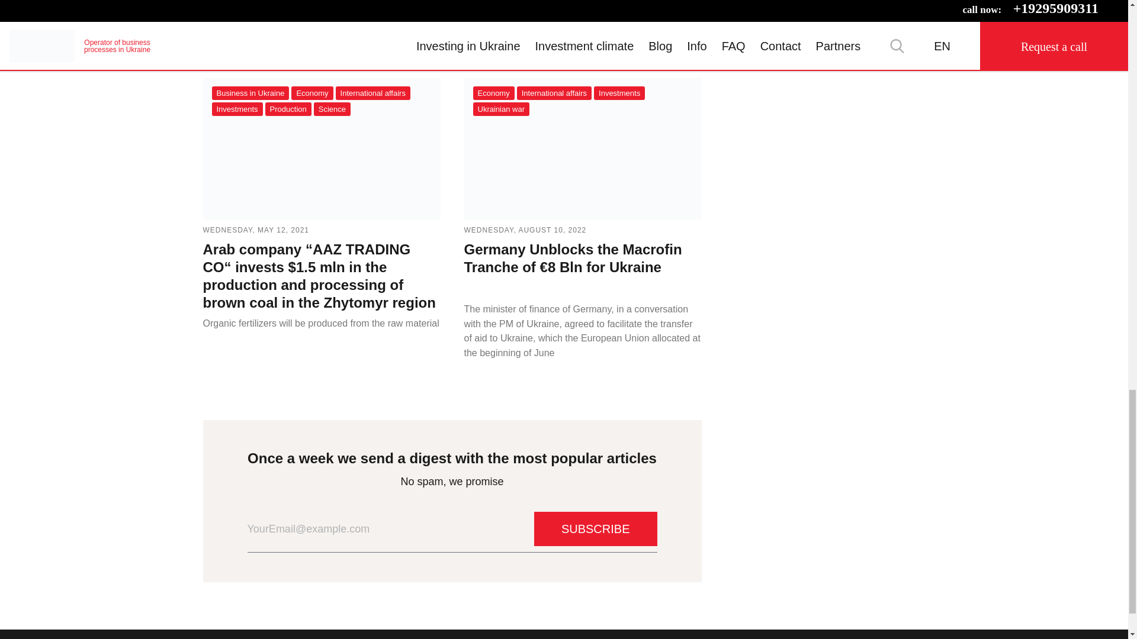 The width and height of the screenshot is (1137, 639). What do you see at coordinates (288, 109) in the screenshot?
I see `Production` at bounding box center [288, 109].